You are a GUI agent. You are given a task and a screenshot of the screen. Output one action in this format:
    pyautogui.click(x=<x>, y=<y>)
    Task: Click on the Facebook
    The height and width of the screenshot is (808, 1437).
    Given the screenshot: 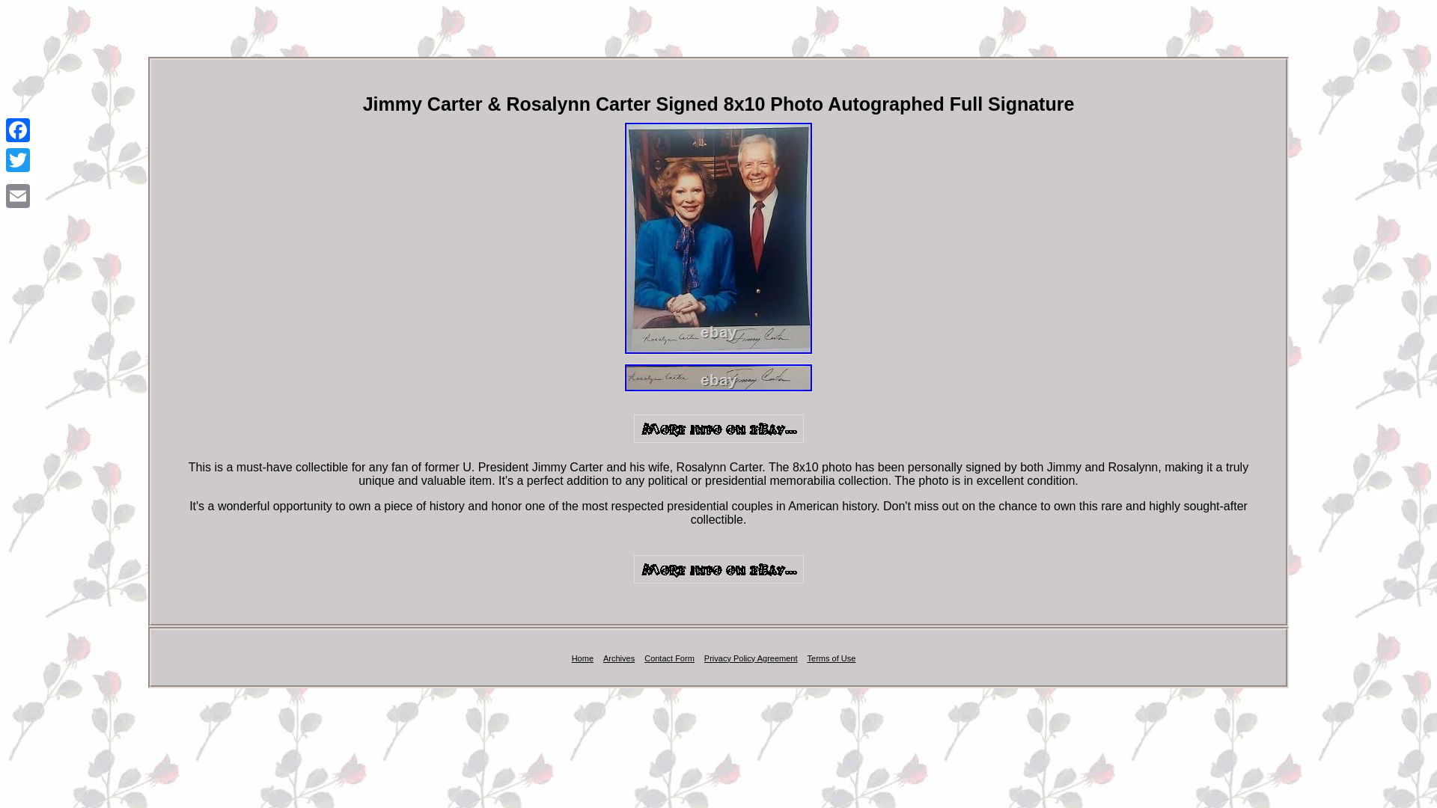 What is the action you would take?
    pyautogui.click(x=18, y=130)
    